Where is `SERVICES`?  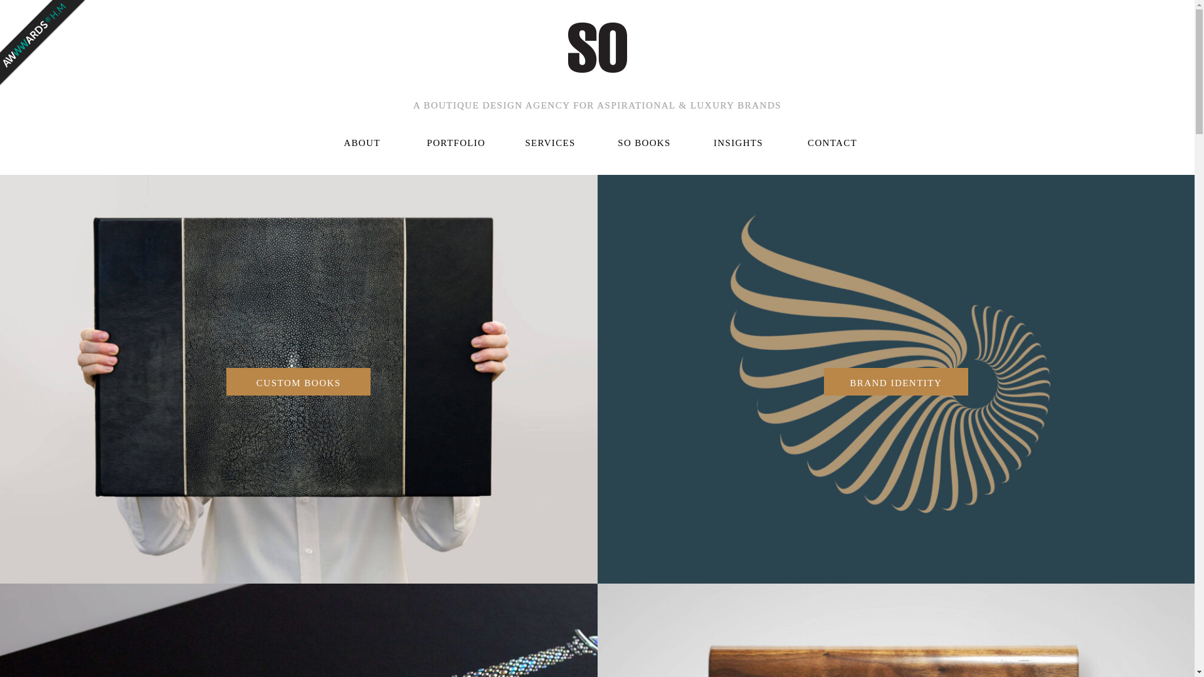
SERVICES is located at coordinates (551, 142).